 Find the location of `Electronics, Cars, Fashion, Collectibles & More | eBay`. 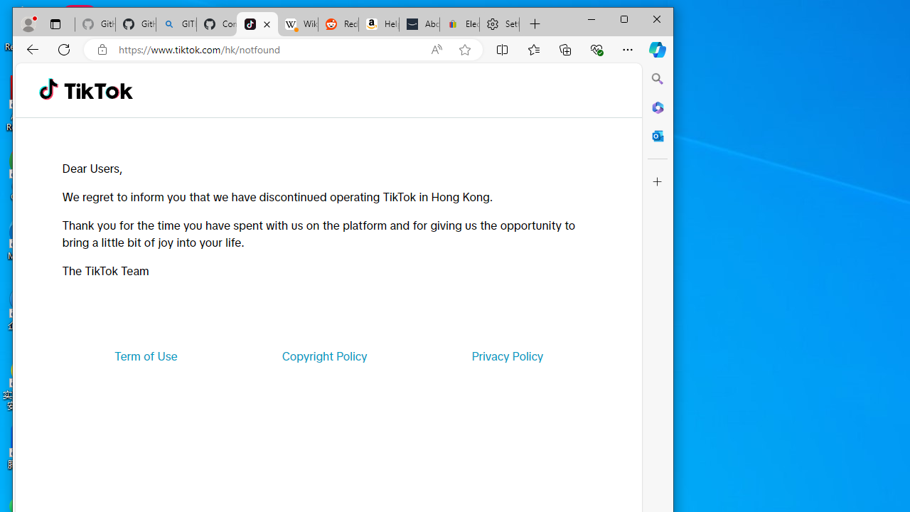

Electronics, Cars, Fashion, Collectibles & More | eBay is located at coordinates (459, 24).